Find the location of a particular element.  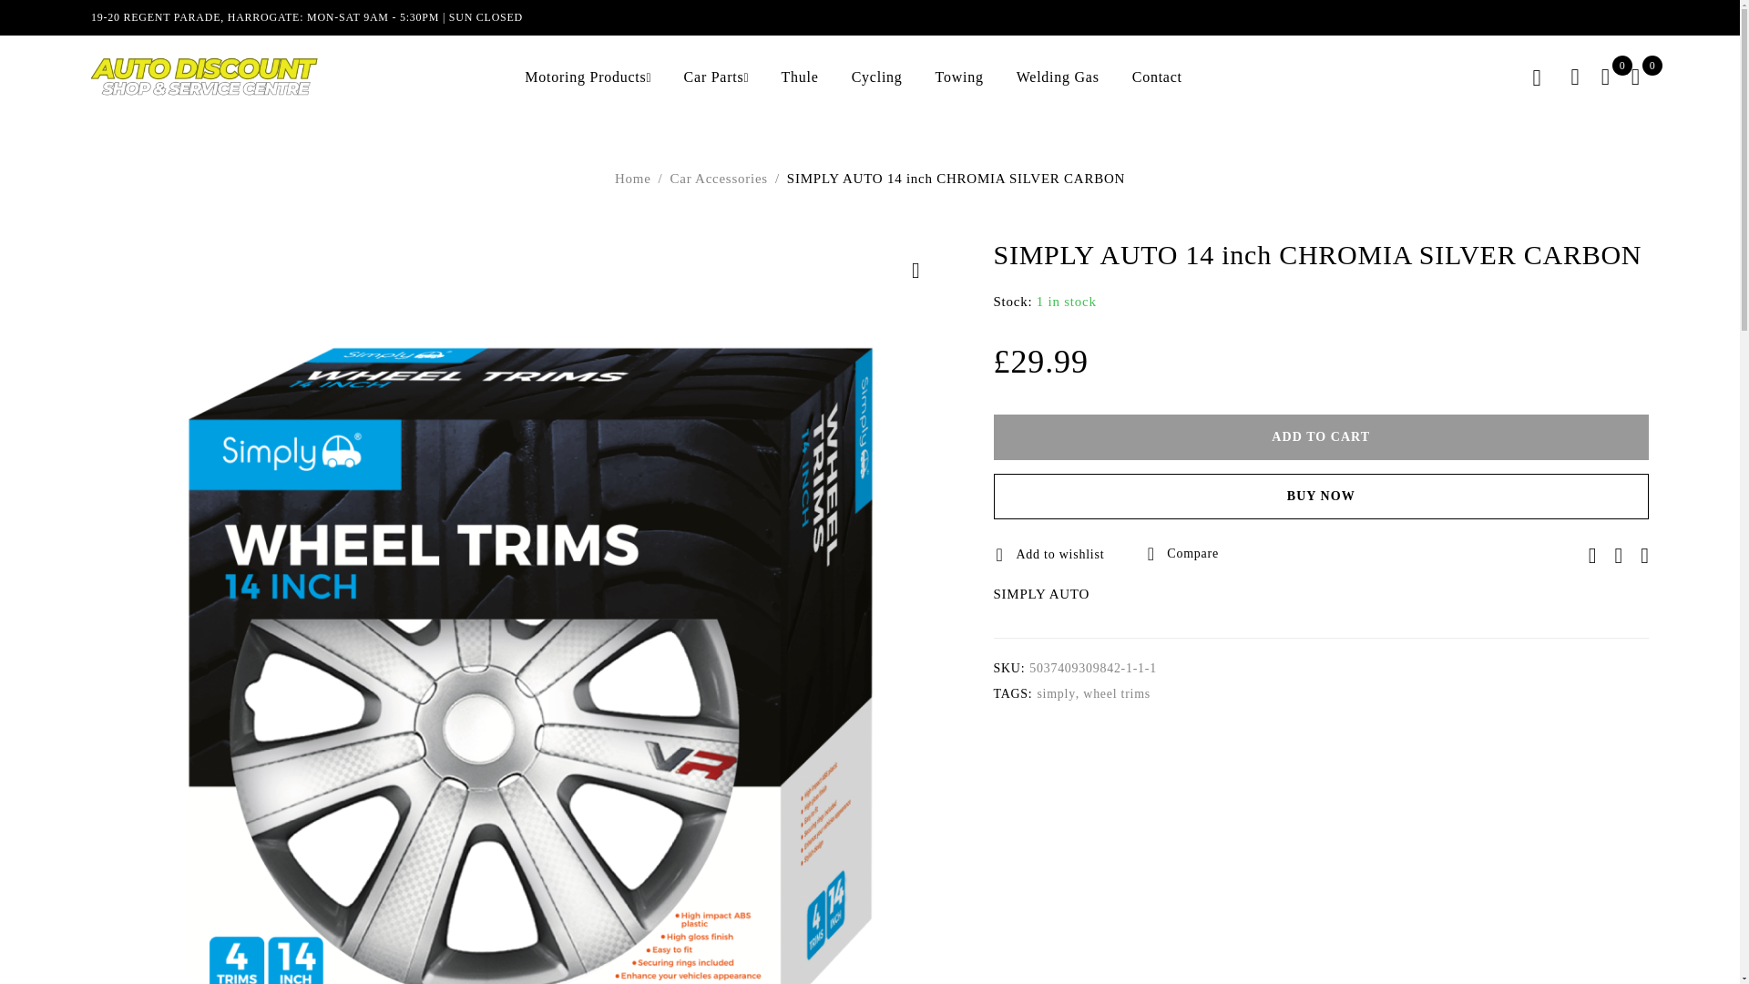

Contact is located at coordinates (1157, 77).